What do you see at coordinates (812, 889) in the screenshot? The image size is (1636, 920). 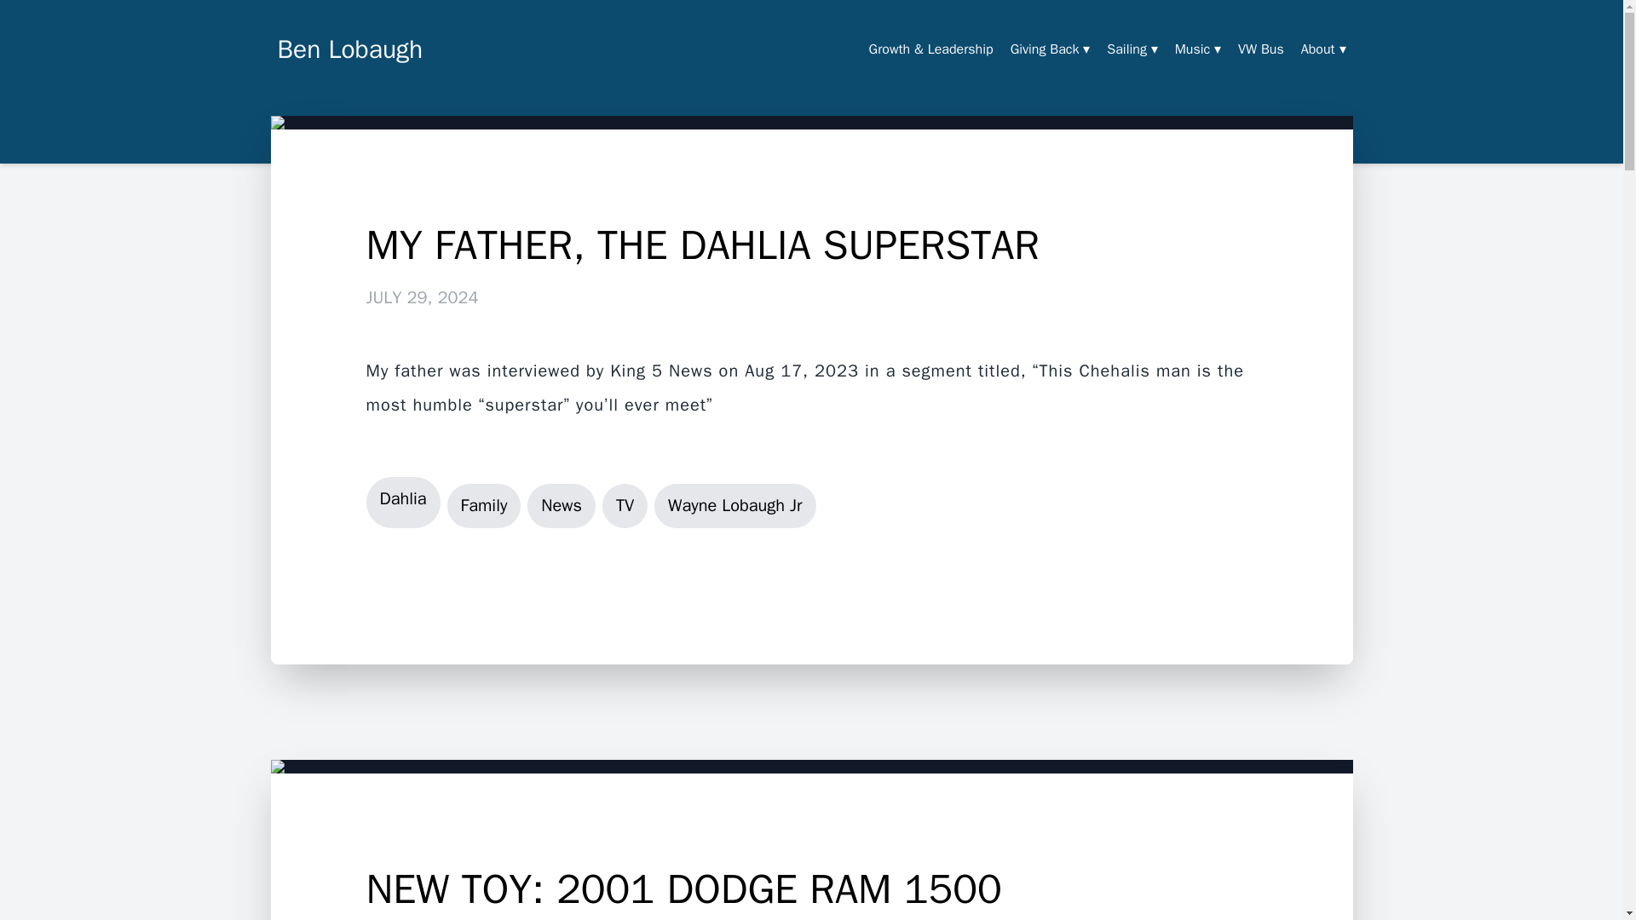 I see `NEW TOY: 2001 DODGE RAM 1500` at bounding box center [812, 889].